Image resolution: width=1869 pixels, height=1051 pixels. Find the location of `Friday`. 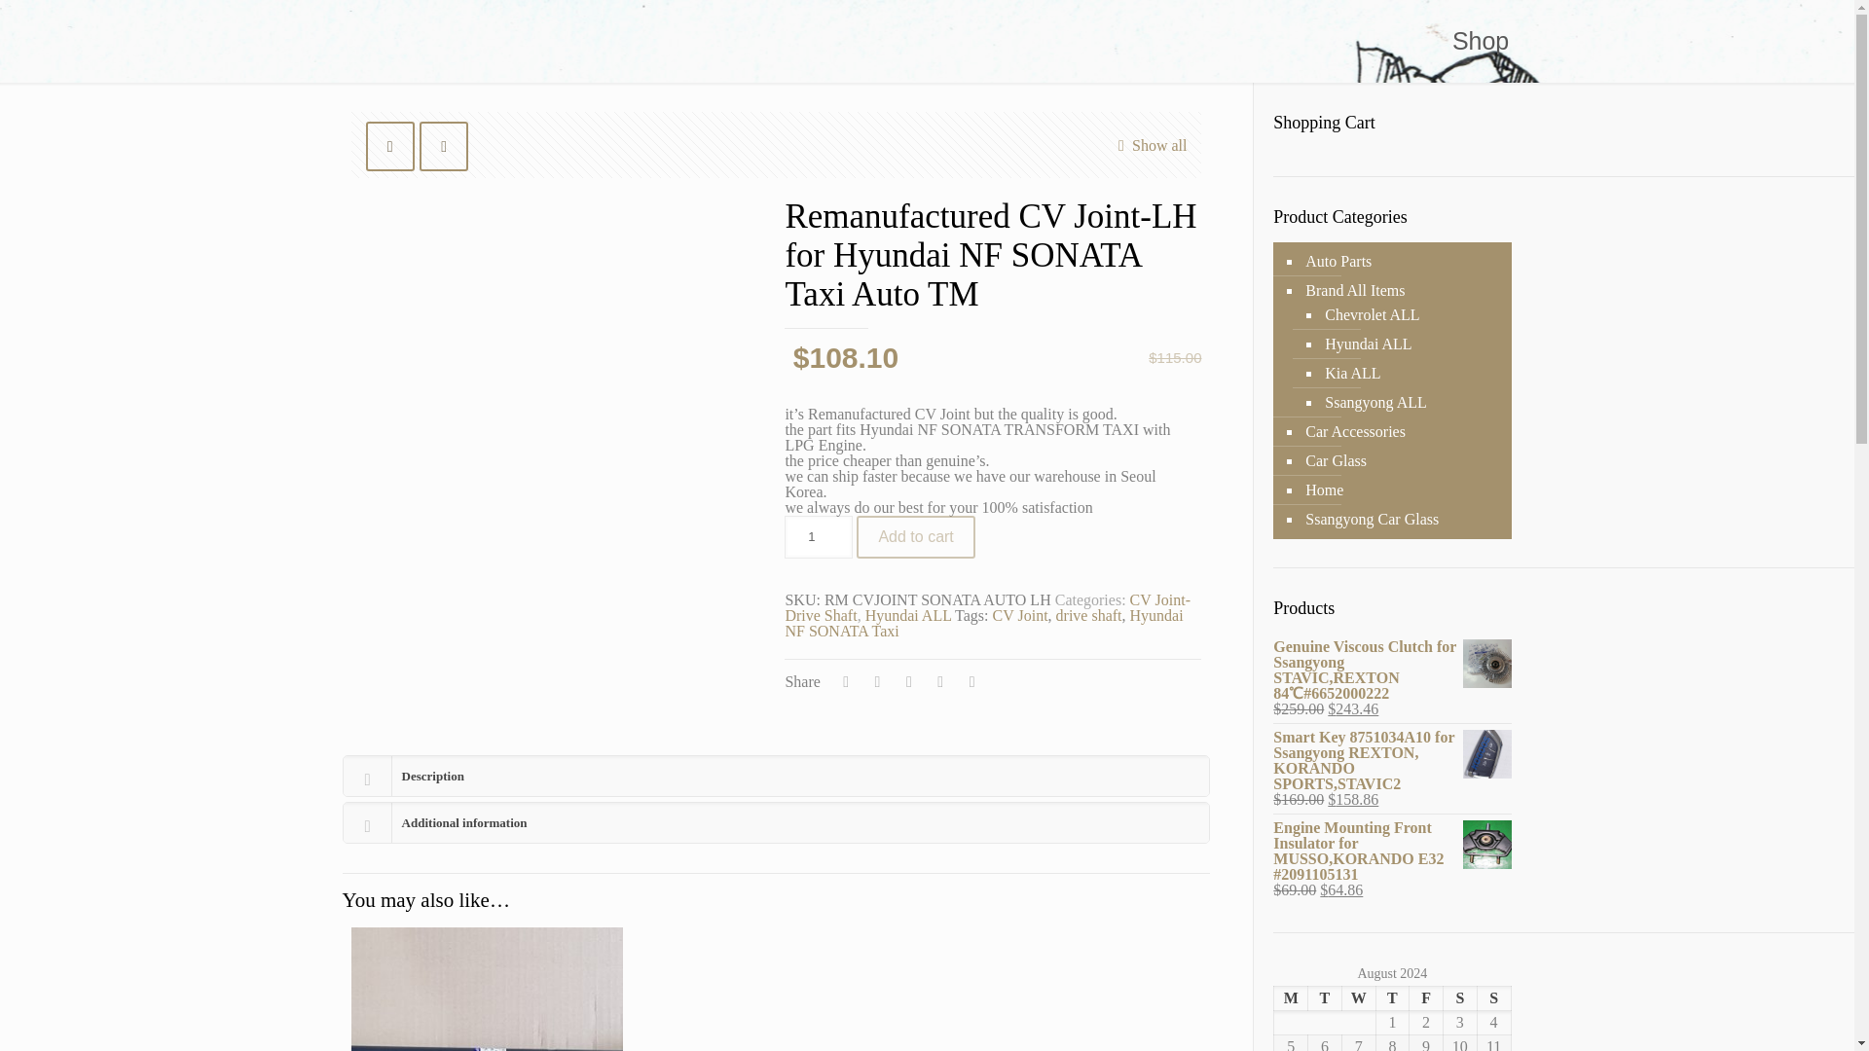

Friday is located at coordinates (1425, 998).